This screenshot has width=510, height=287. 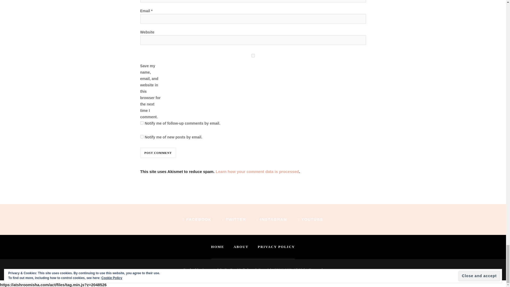 What do you see at coordinates (142, 137) in the screenshot?
I see `subscribe` at bounding box center [142, 137].